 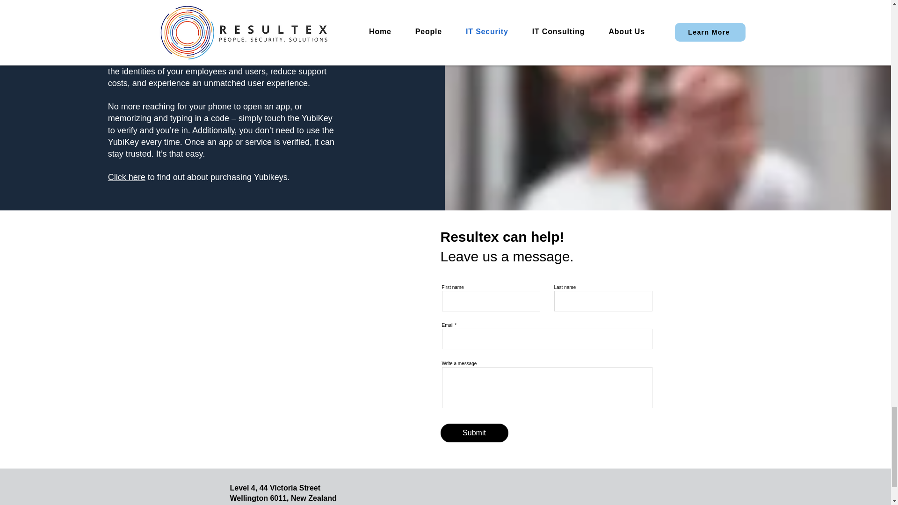 I want to click on Individuals, so click(x=211, y=36).